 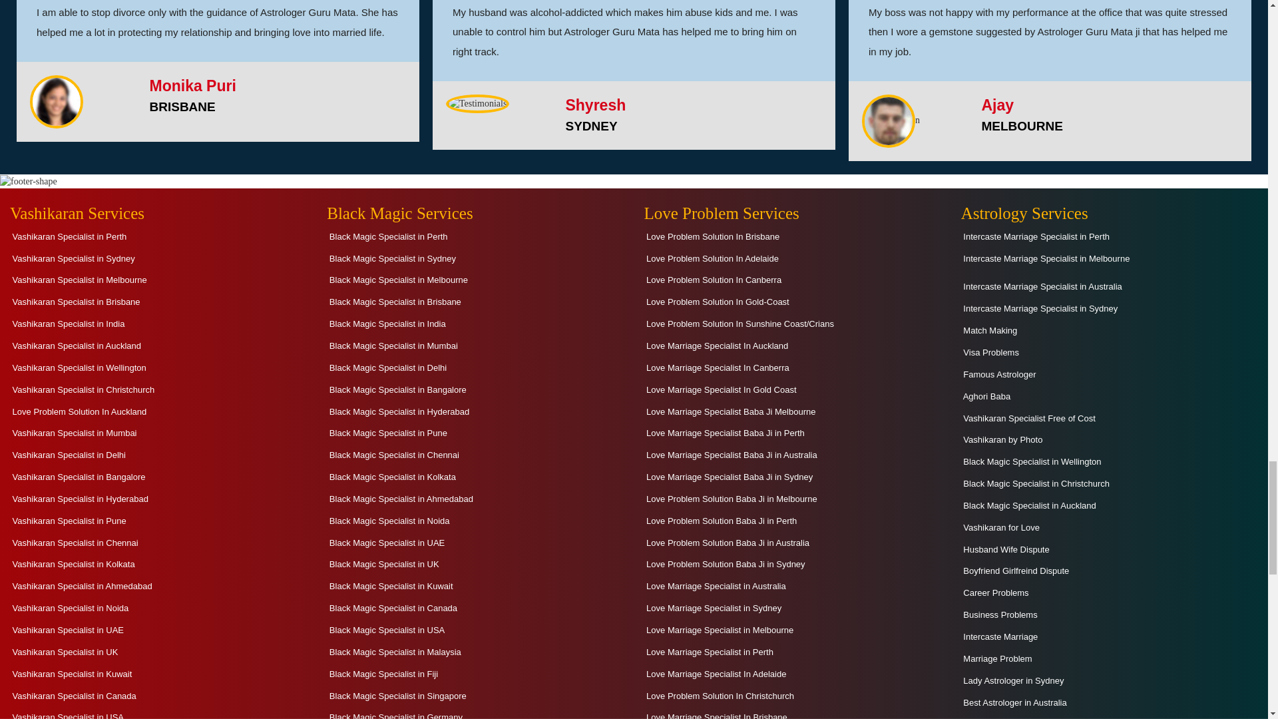 I want to click on  Vashikaran Specialist in Bangalore, so click(x=77, y=477).